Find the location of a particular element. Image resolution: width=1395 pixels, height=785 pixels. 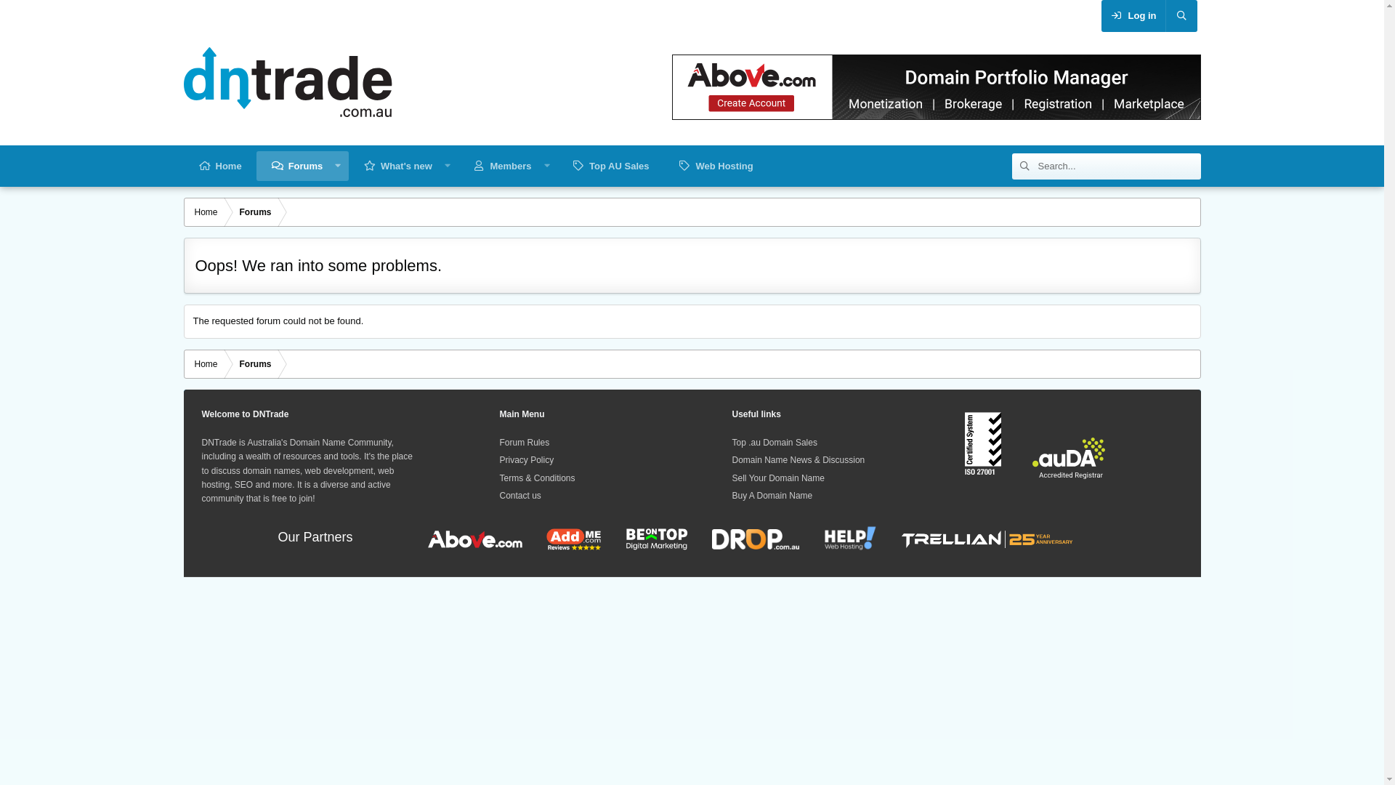

Terms & Conditions is located at coordinates (538, 478).